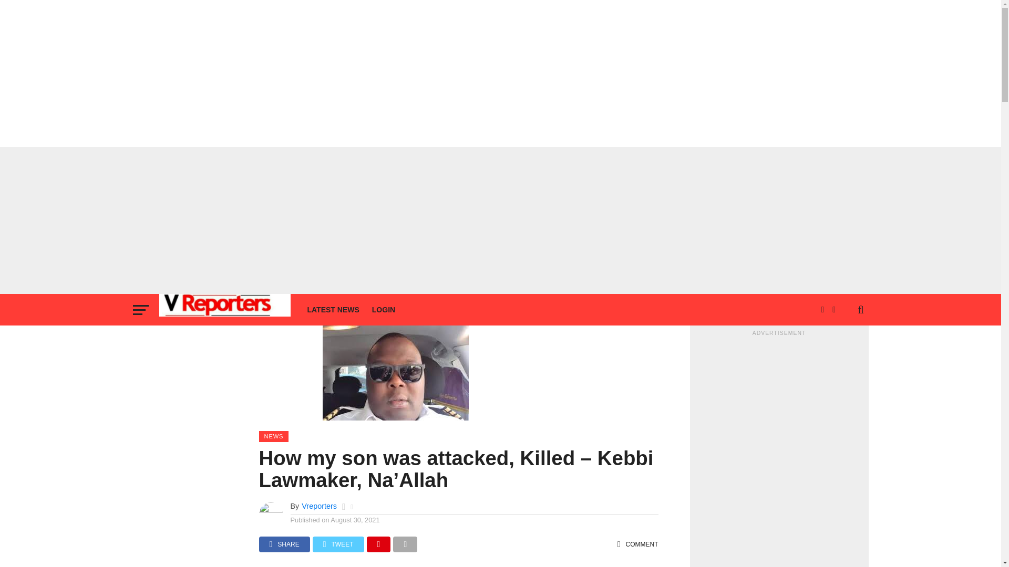 Image resolution: width=1009 pixels, height=567 pixels. Describe the element at coordinates (333, 310) in the screenshot. I see `LATEST NEWS` at that location.